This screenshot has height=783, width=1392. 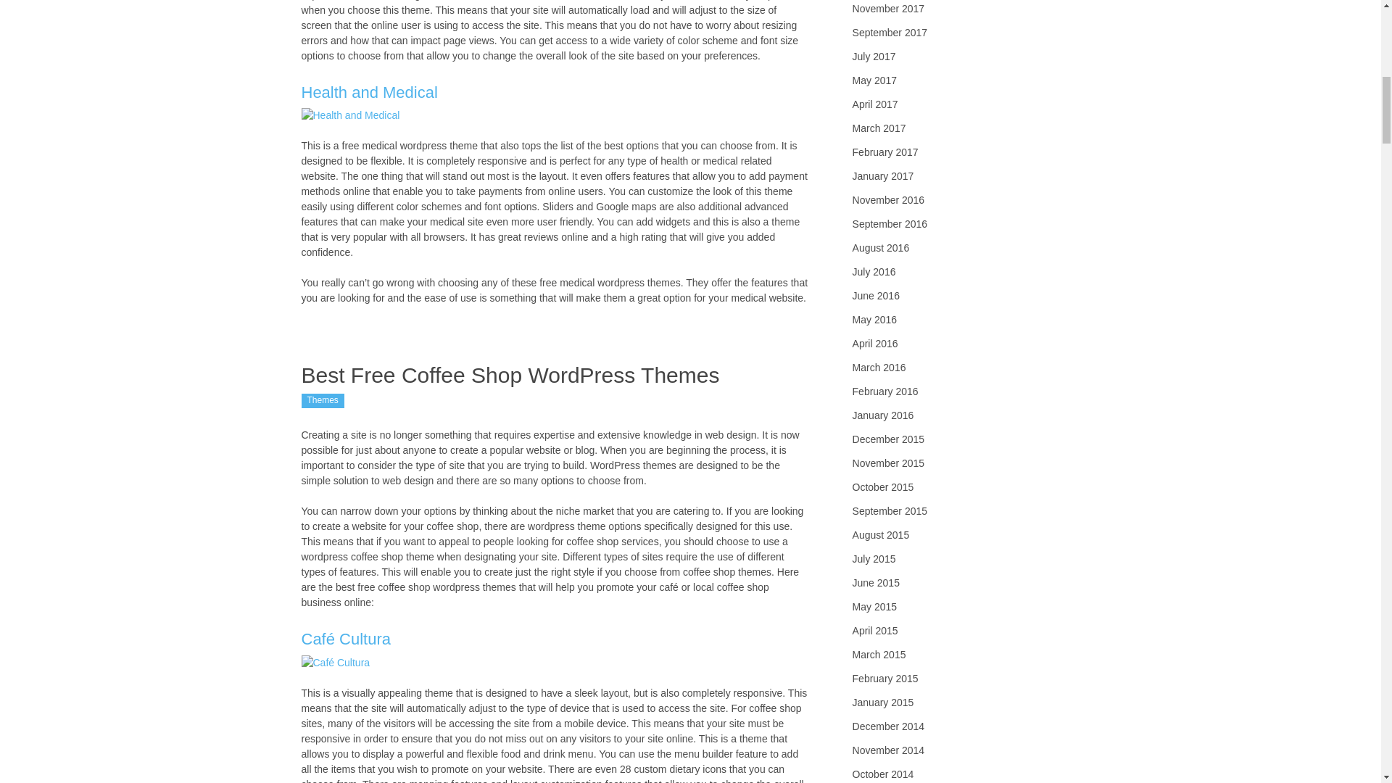 What do you see at coordinates (323, 400) in the screenshot?
I see `Themes` at bounding box center [323, 400].